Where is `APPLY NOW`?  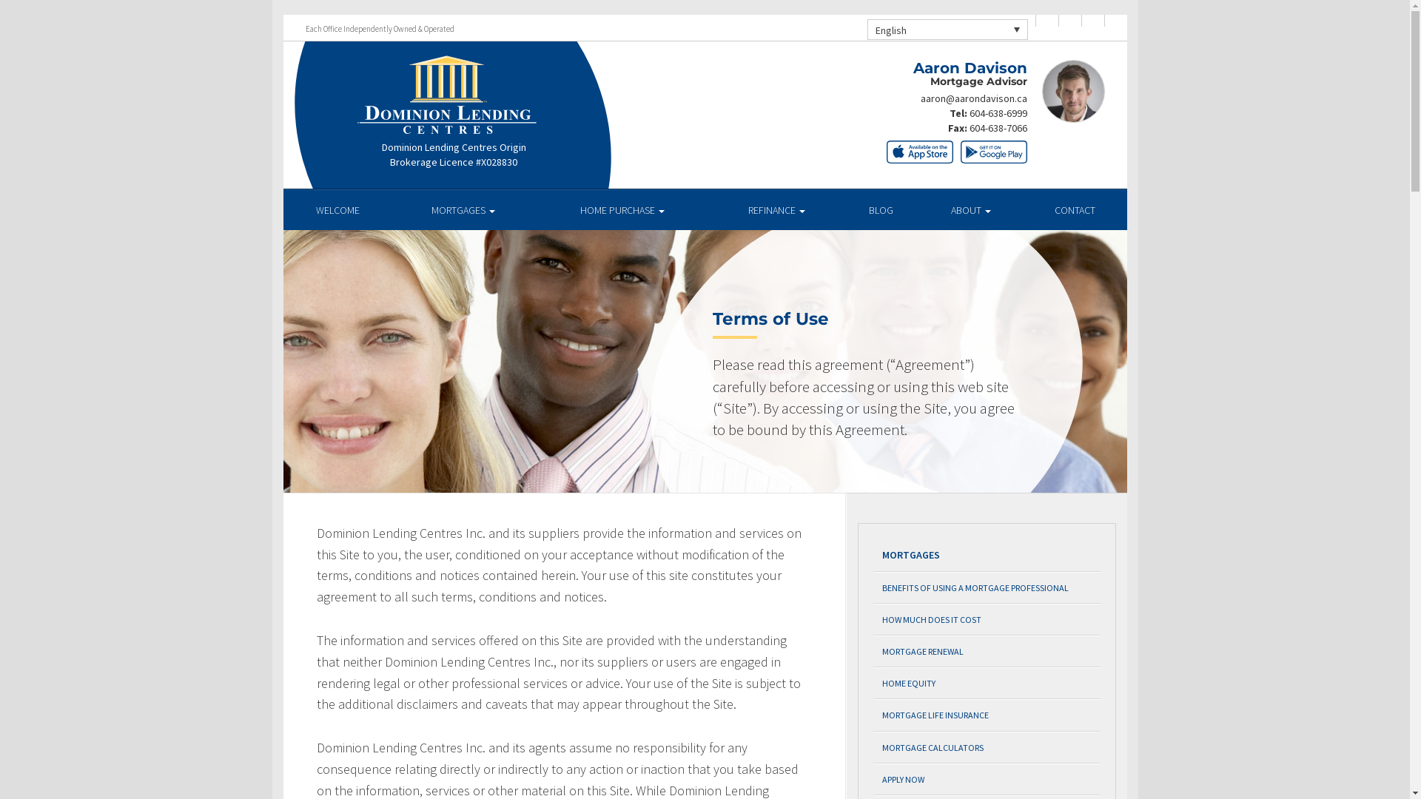
APPLY NOW is located at coordinates (987, 780).